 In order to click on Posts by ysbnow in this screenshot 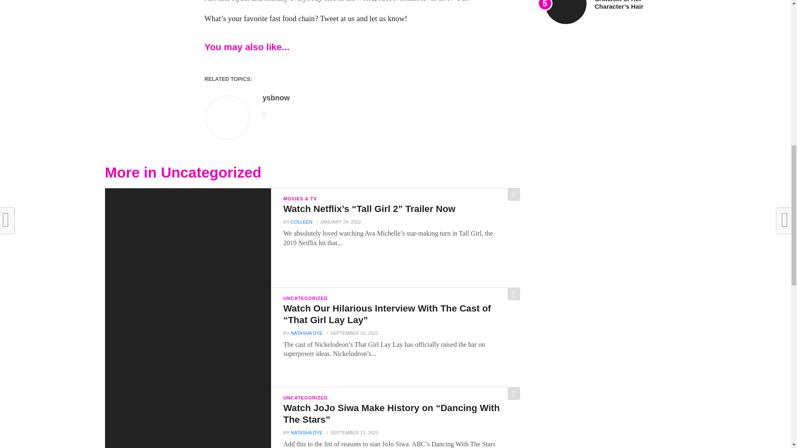, I will do `click(276, 98)`.